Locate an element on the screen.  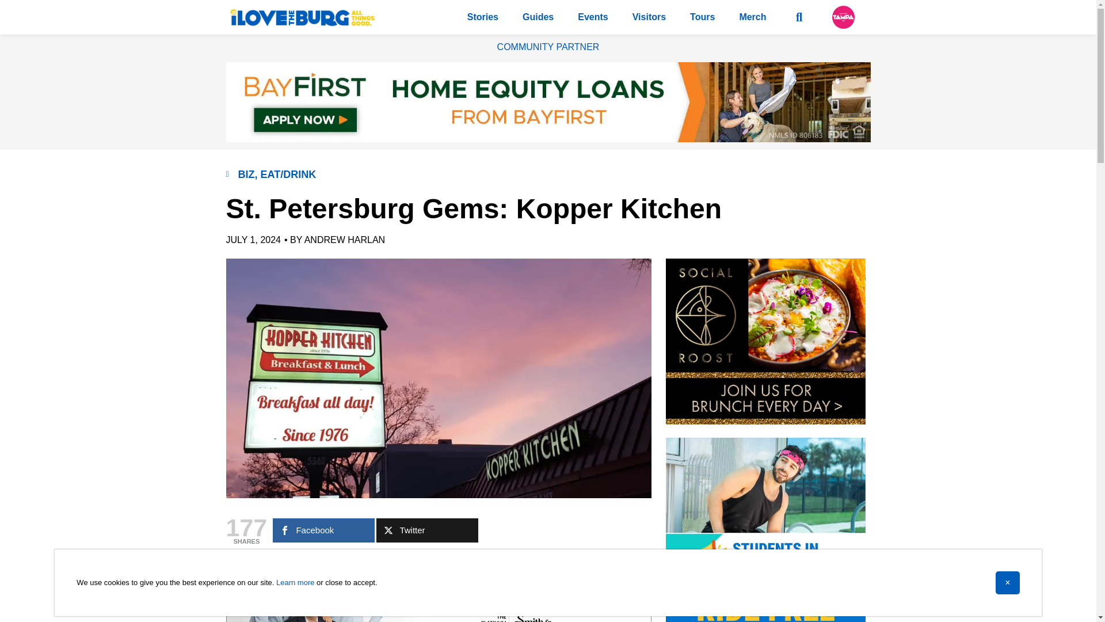
Link opens an external site. is located at coordinates (843, 17).